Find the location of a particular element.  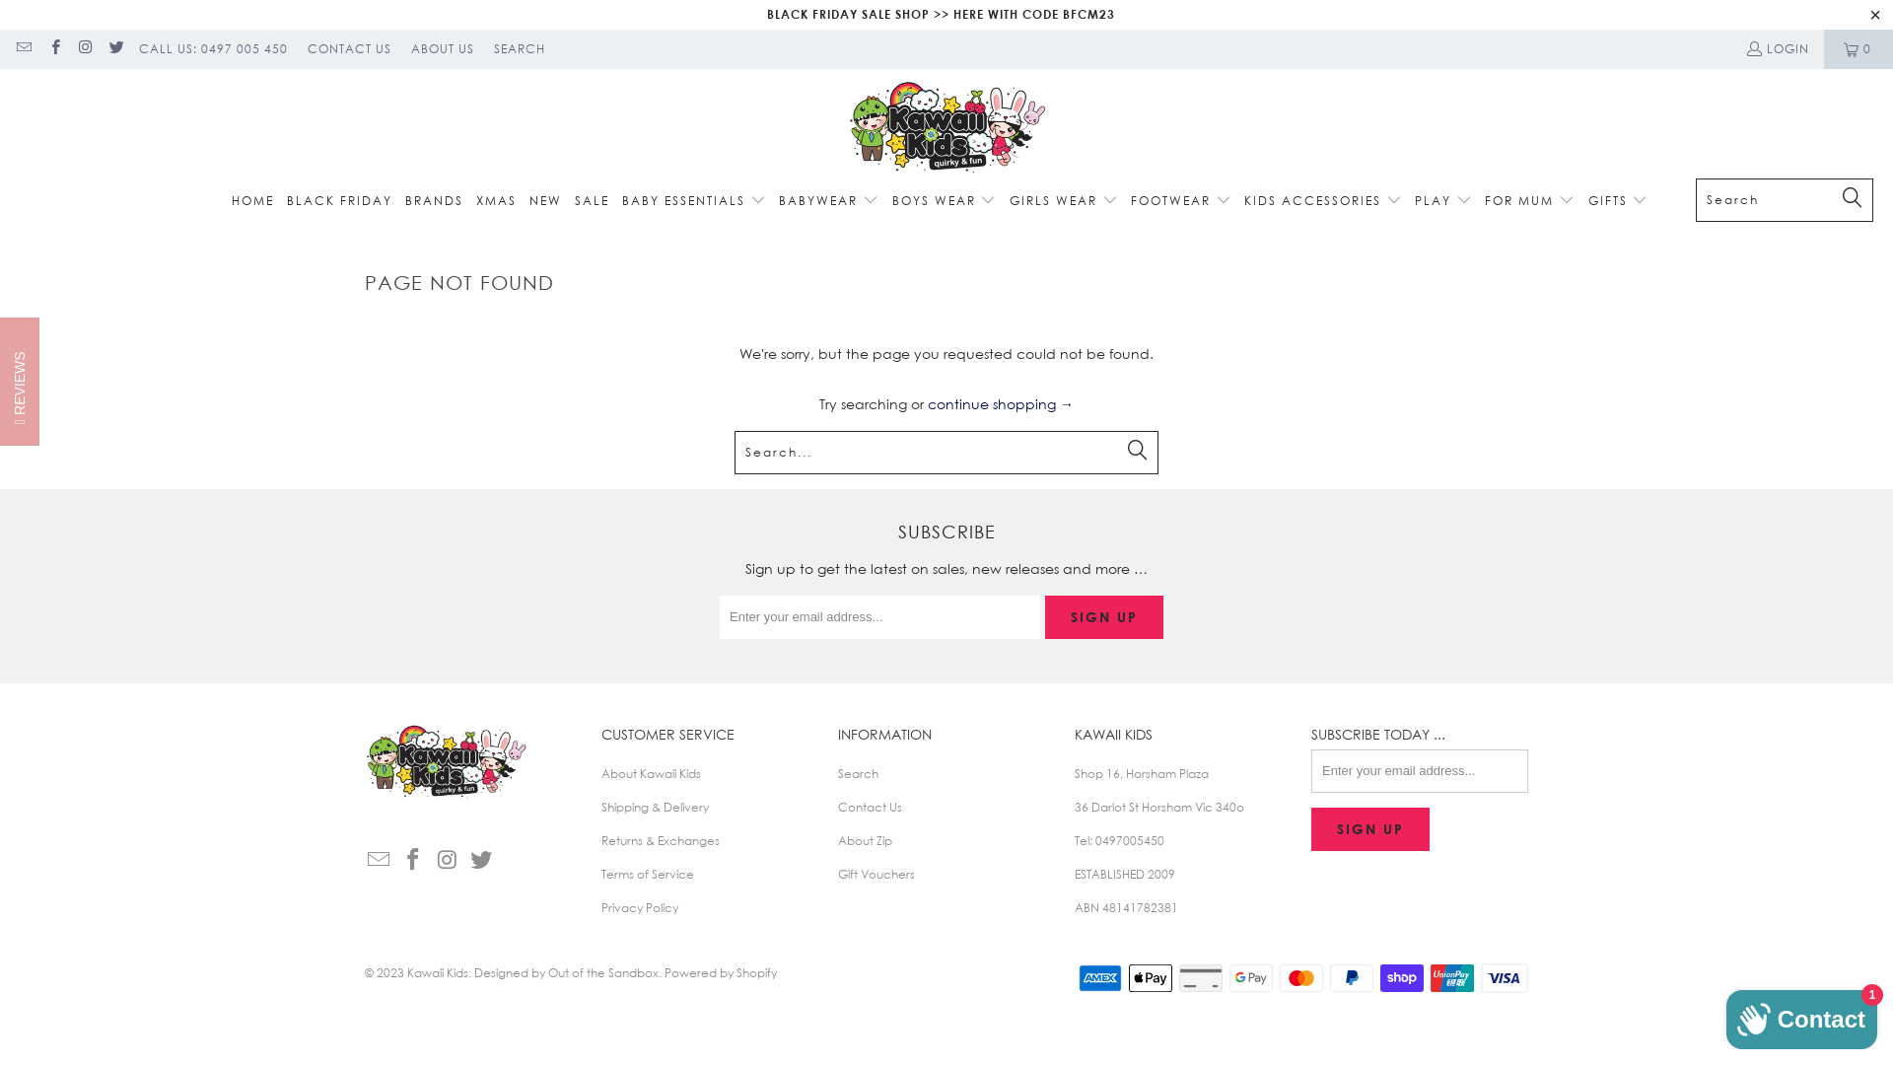

Sign Up is located at coordinates (1104, 617).